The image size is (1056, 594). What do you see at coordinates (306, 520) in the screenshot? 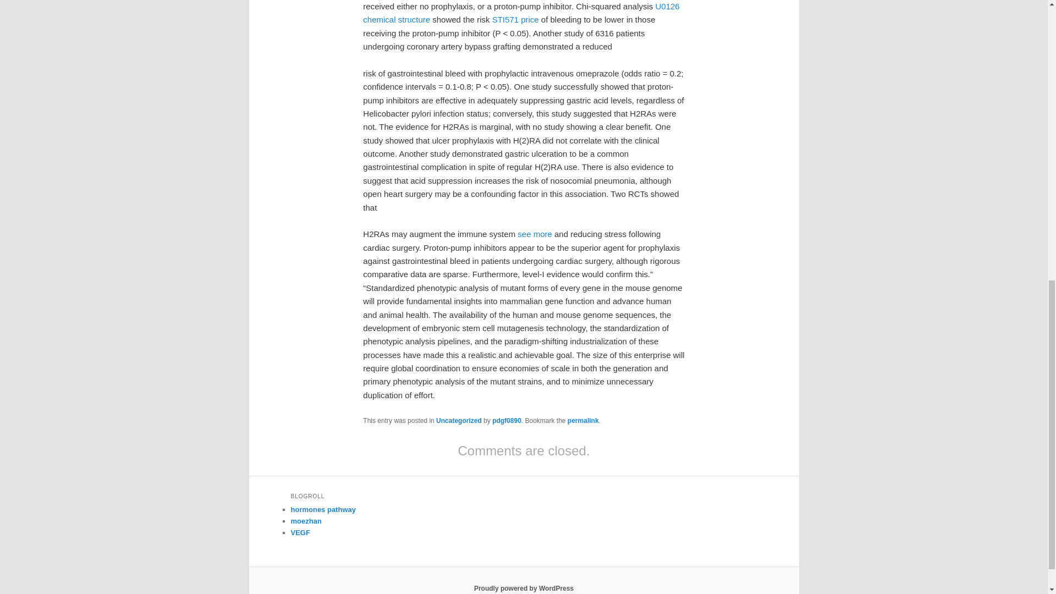
I see `moezhan` at bounding box center [306, 520].